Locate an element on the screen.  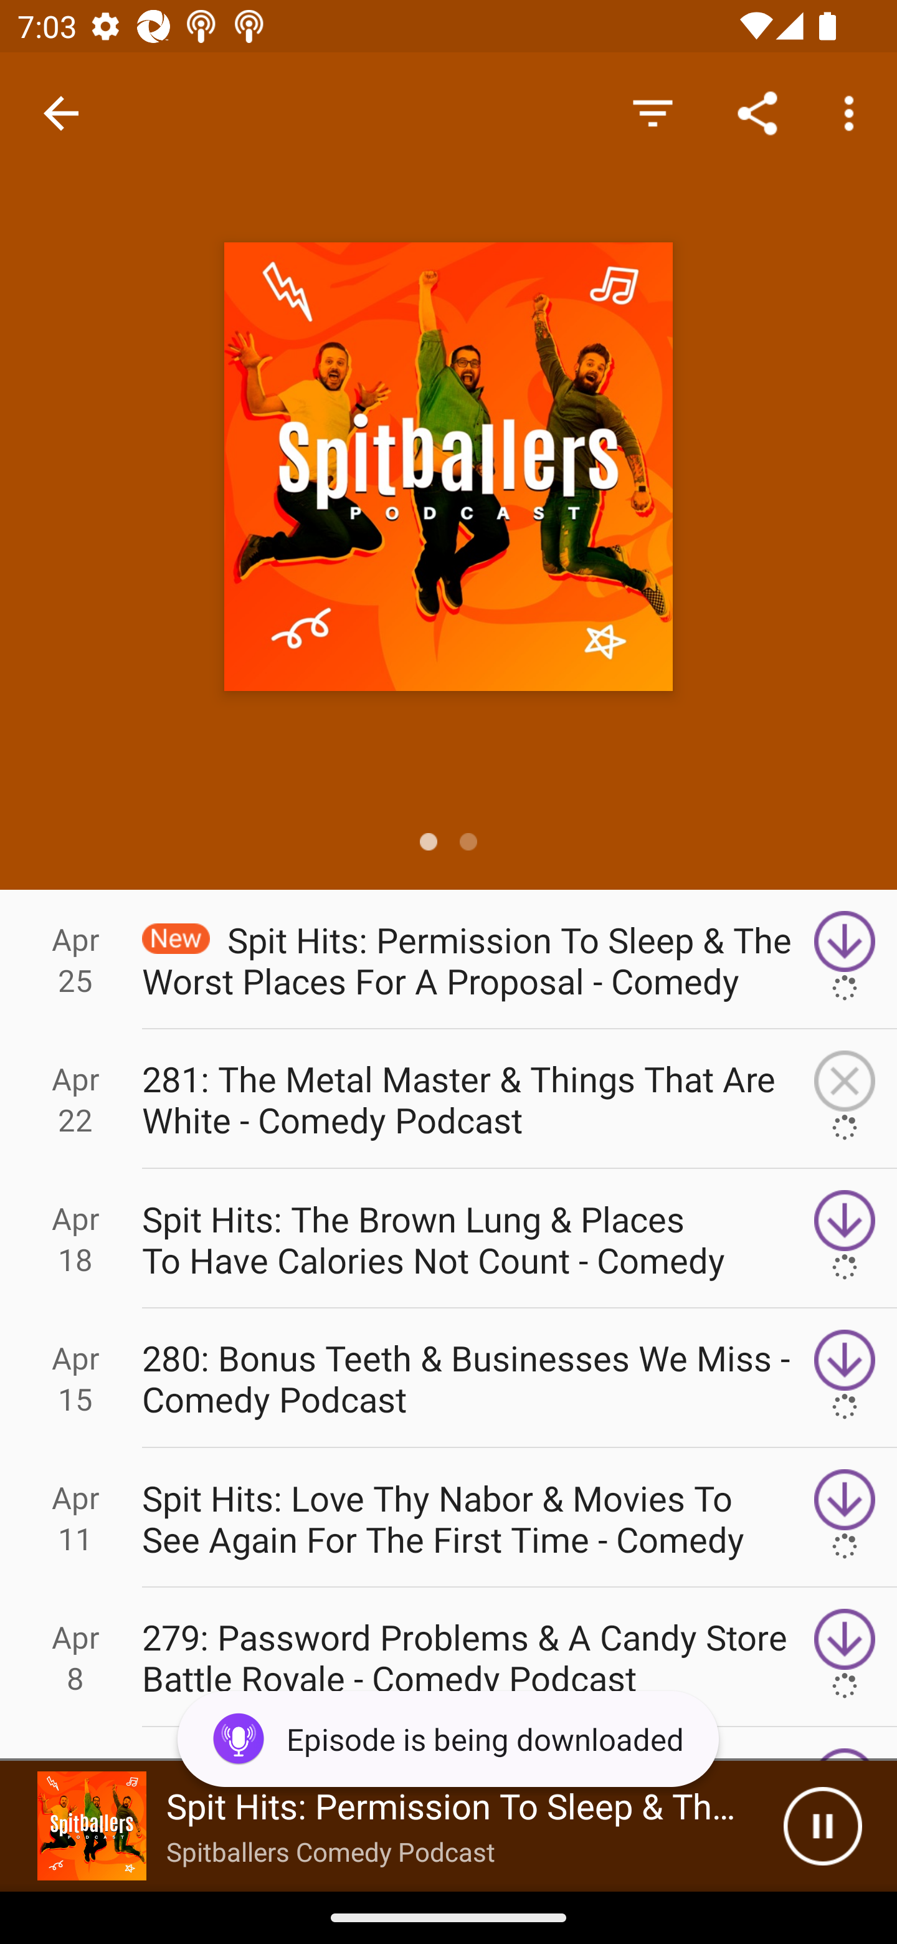
Download  is located at coordinates (845, 1238).